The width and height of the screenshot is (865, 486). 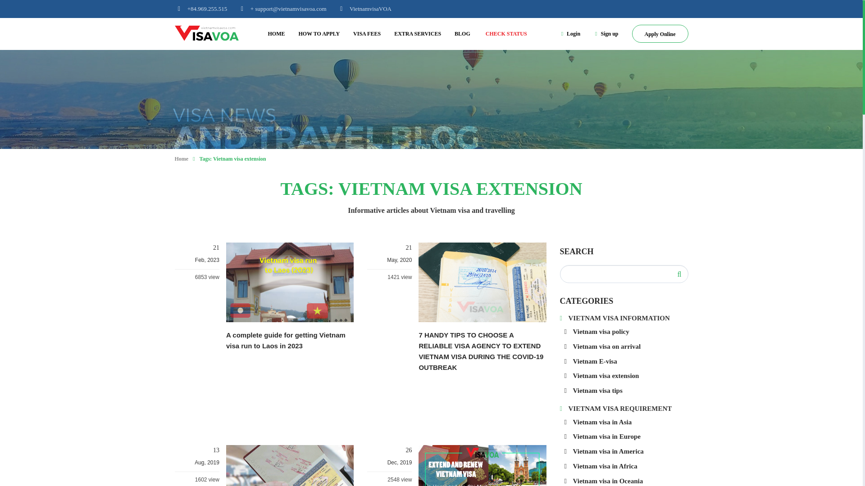 What do you see at coordinates (277, 33) in the screenshot?
I see `Home` at bounding box center [277, 33].